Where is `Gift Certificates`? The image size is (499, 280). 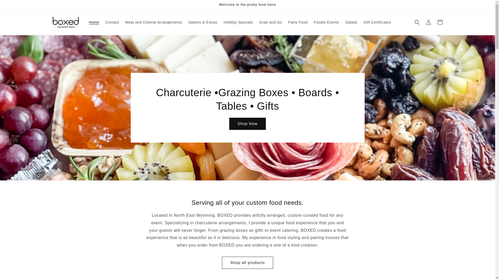
Gift Certificates is located at coordinates (377, 22).